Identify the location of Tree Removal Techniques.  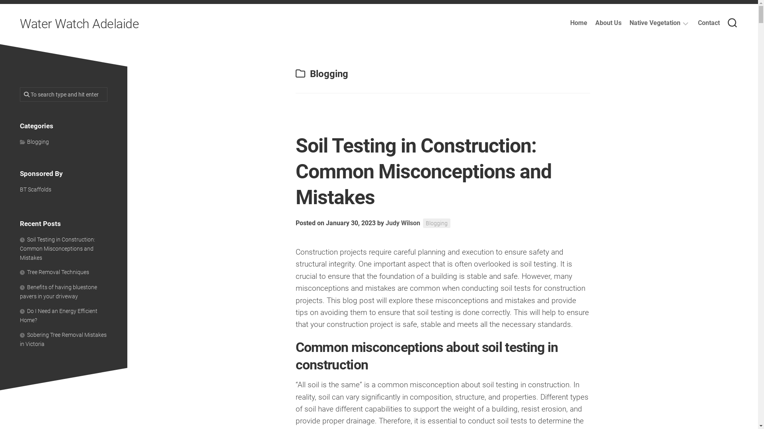
(55, 272).